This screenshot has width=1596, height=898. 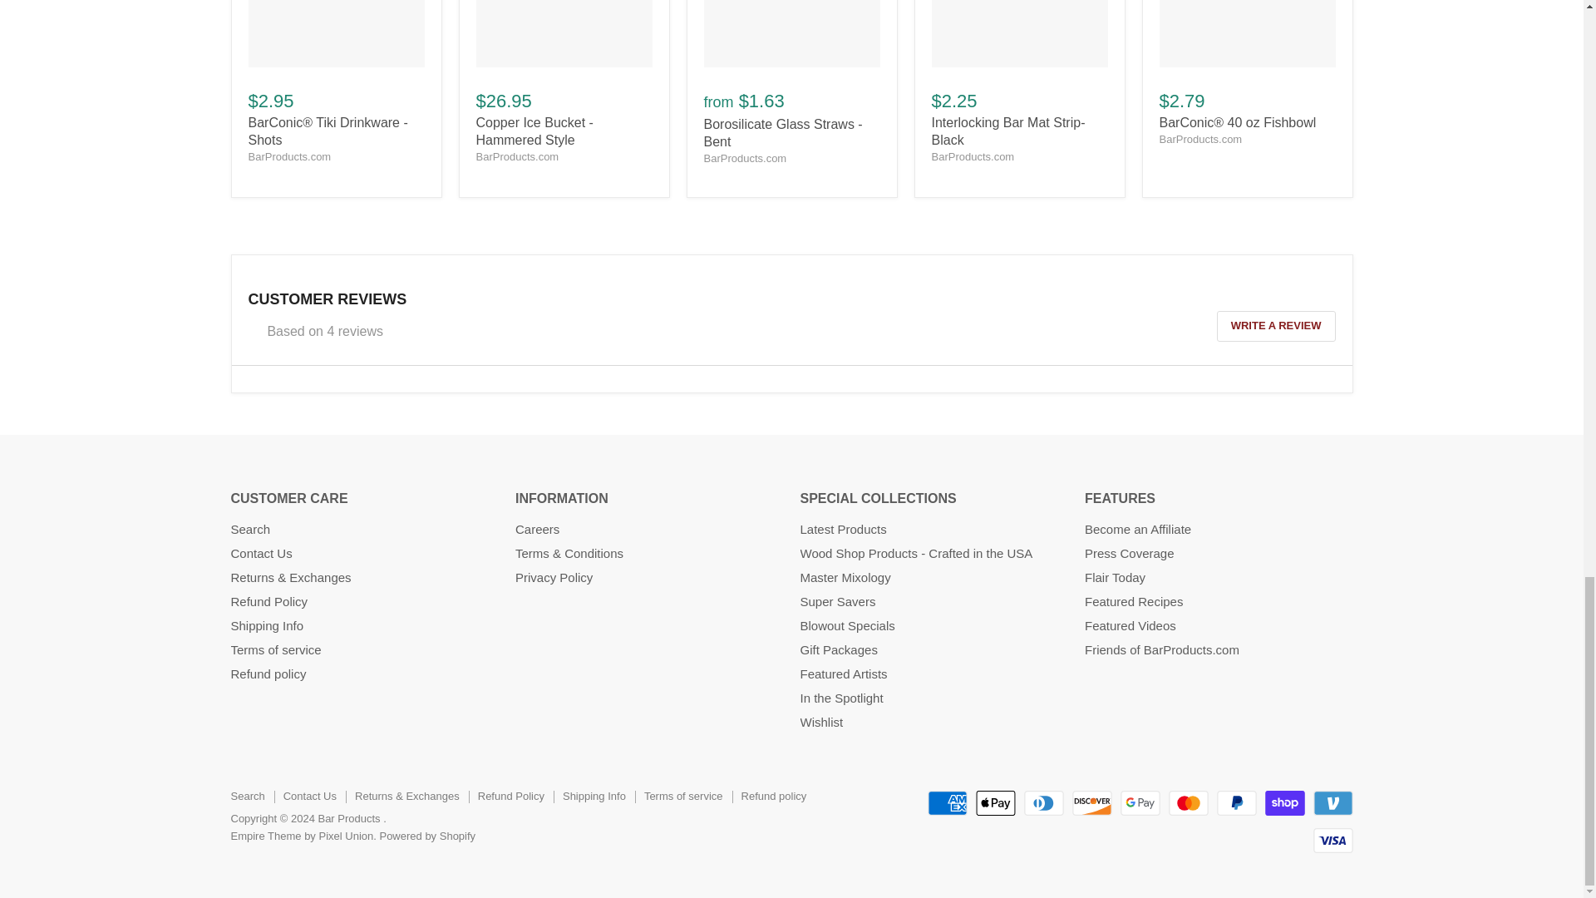 What do you see at coordinates (947, 803) in the screenshot?
I see `American Express` at bounding box center [947, 803].